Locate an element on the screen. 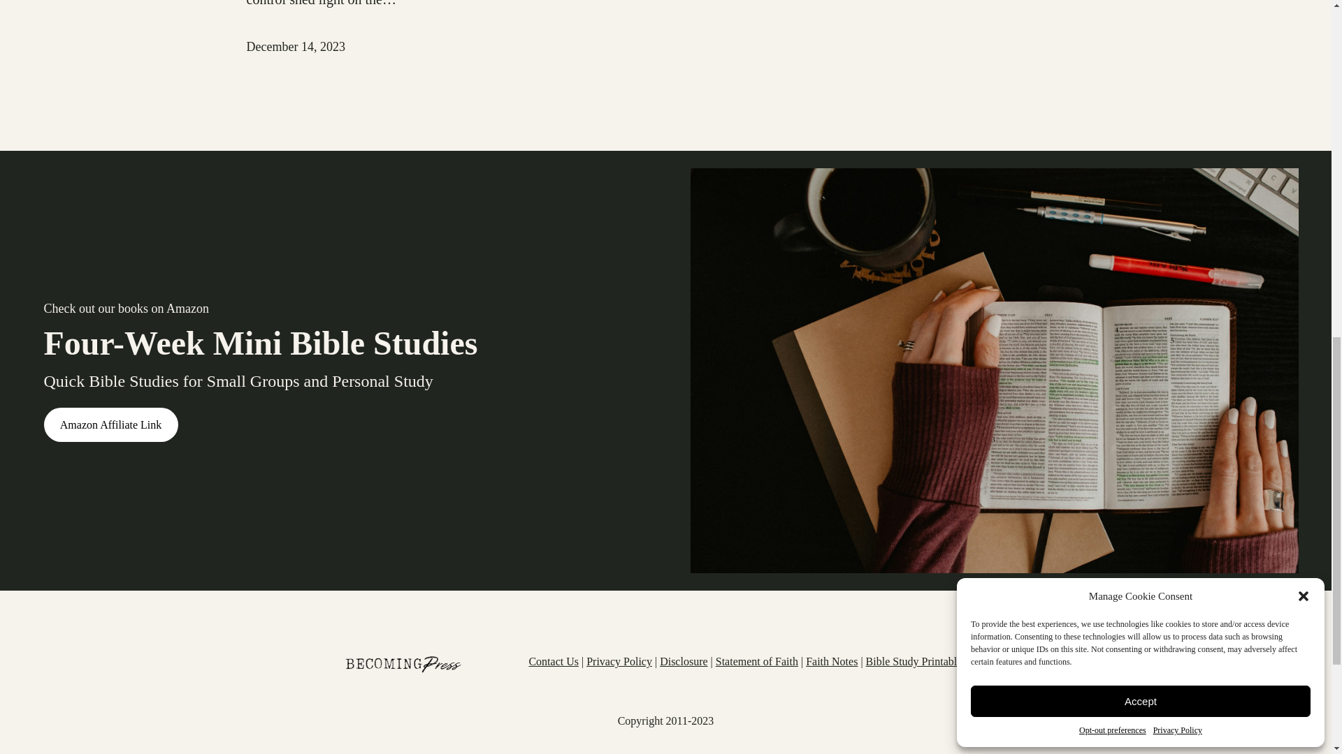 This screenshot has width=1342, height=754. Statement of Faith is located at coordinates (756, 660).